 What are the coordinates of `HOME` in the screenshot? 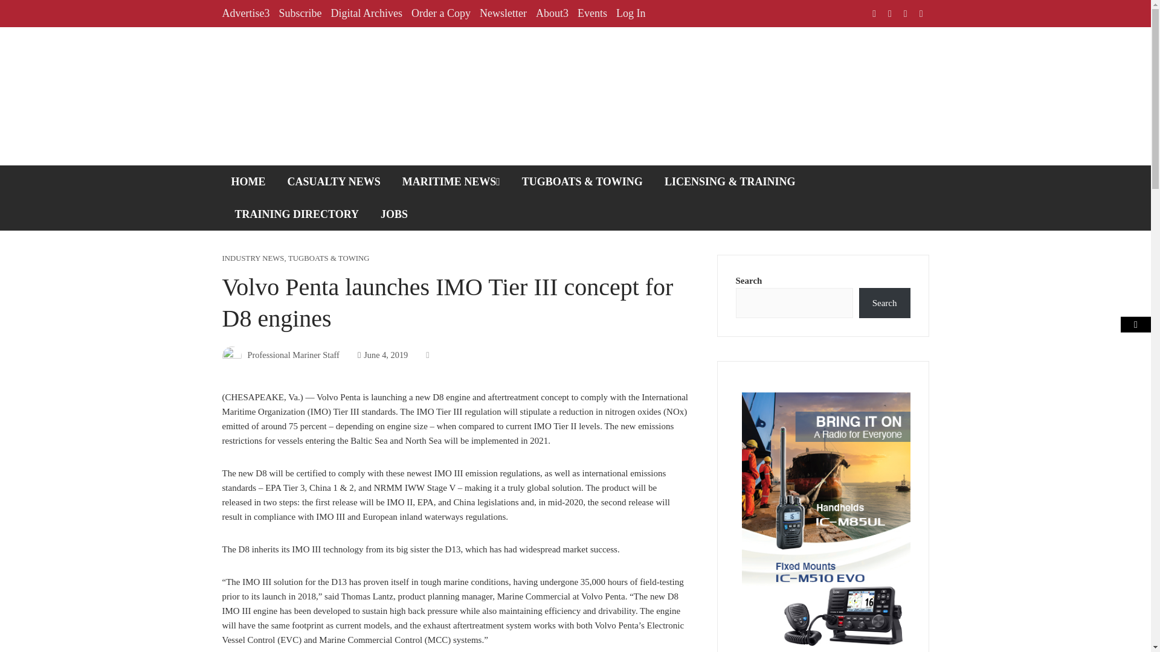 It's located at (249, 182).